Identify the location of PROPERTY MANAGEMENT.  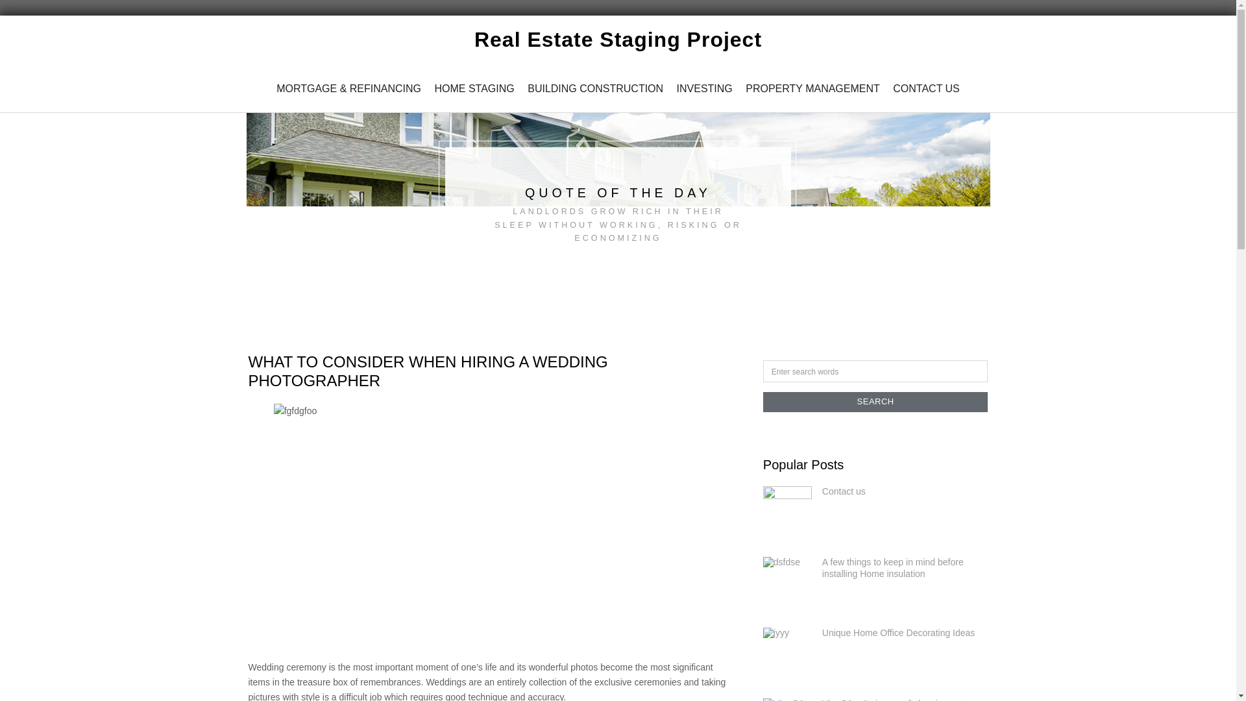
(812, 88).